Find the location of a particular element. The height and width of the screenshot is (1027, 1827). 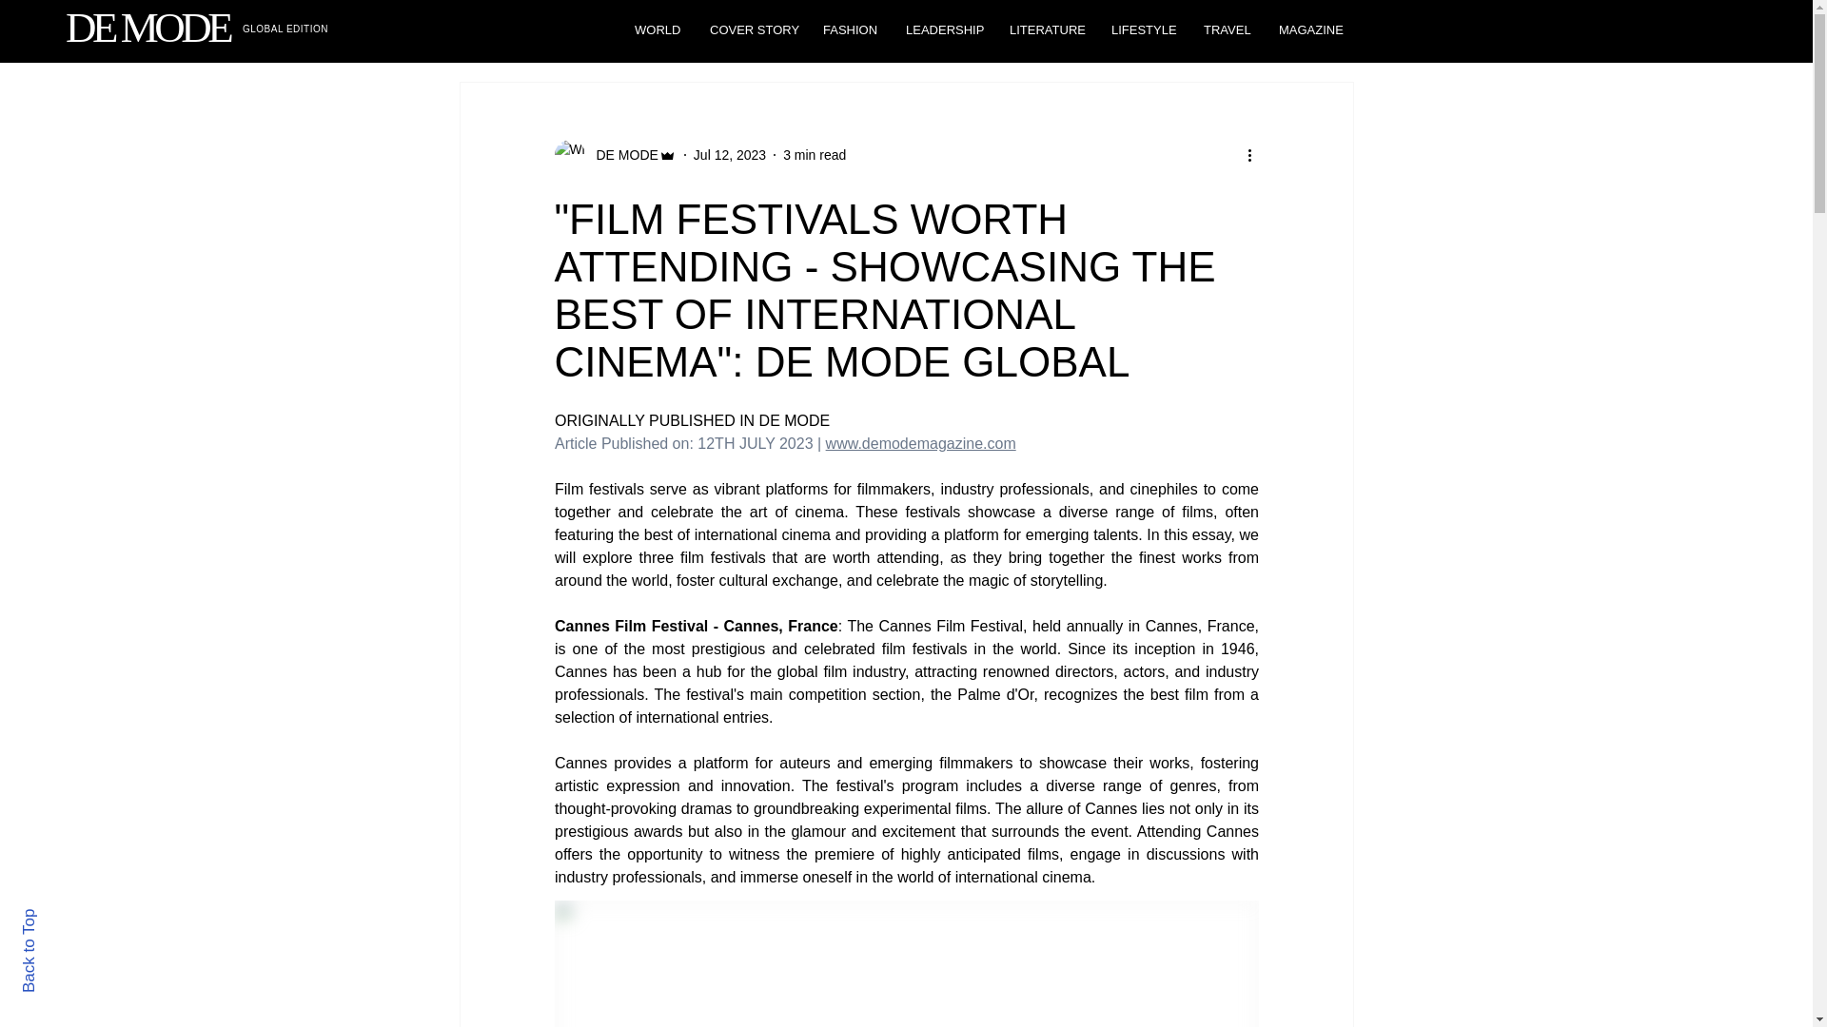

3 min read is located at coordinates (815, 154).